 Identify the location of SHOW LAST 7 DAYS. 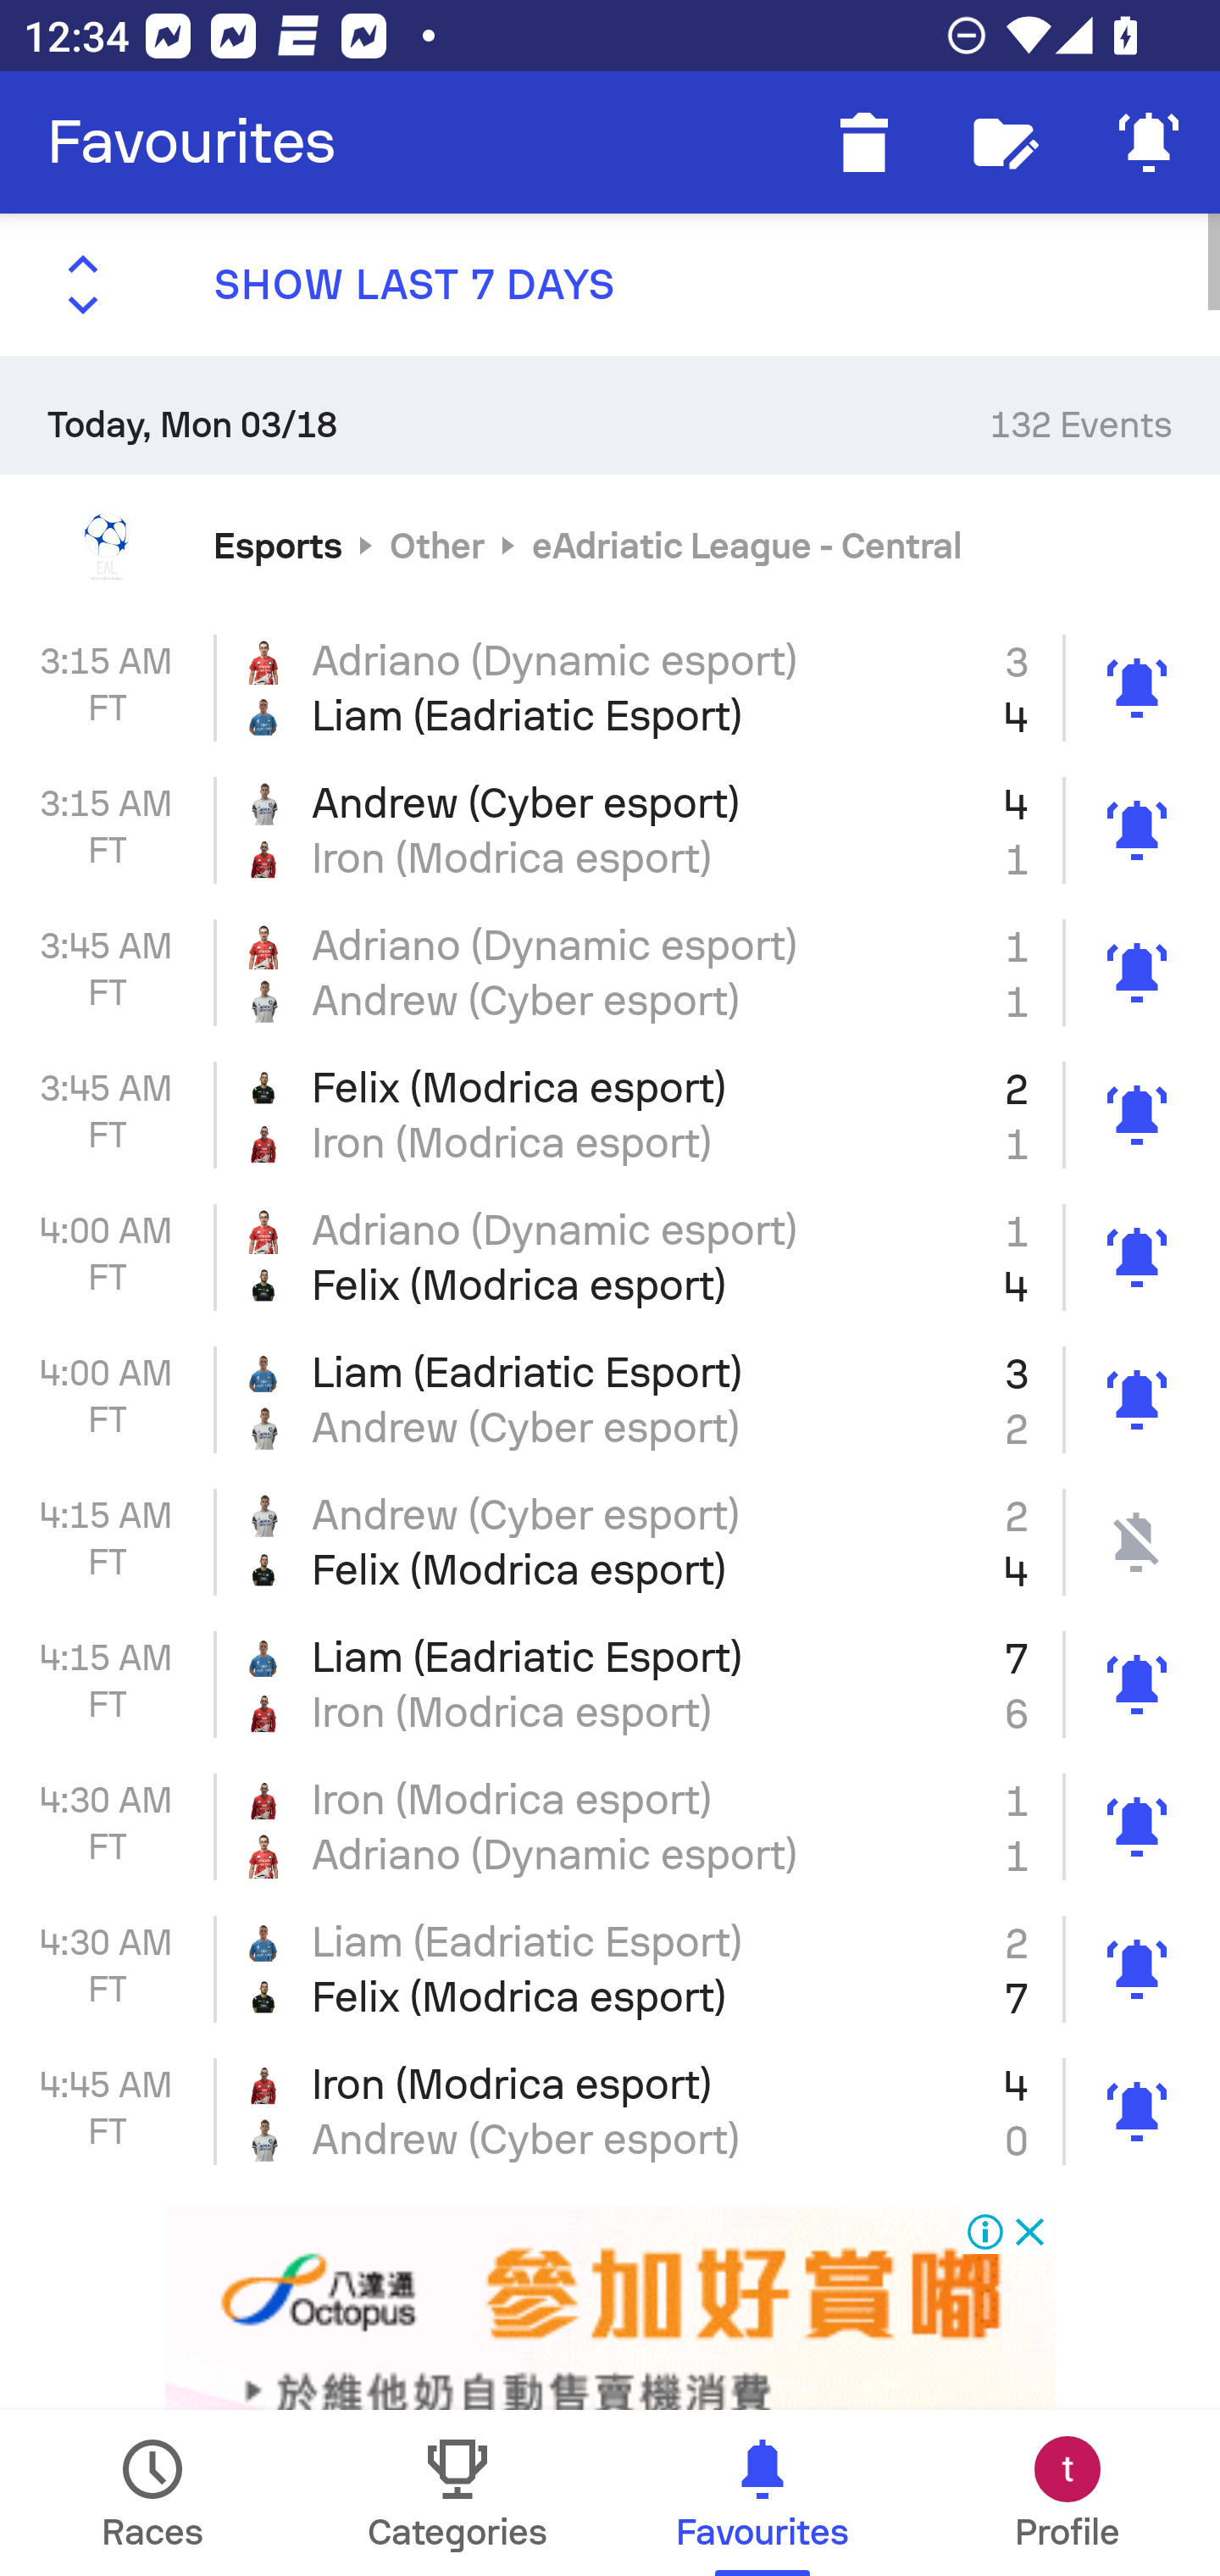
(610, 285).